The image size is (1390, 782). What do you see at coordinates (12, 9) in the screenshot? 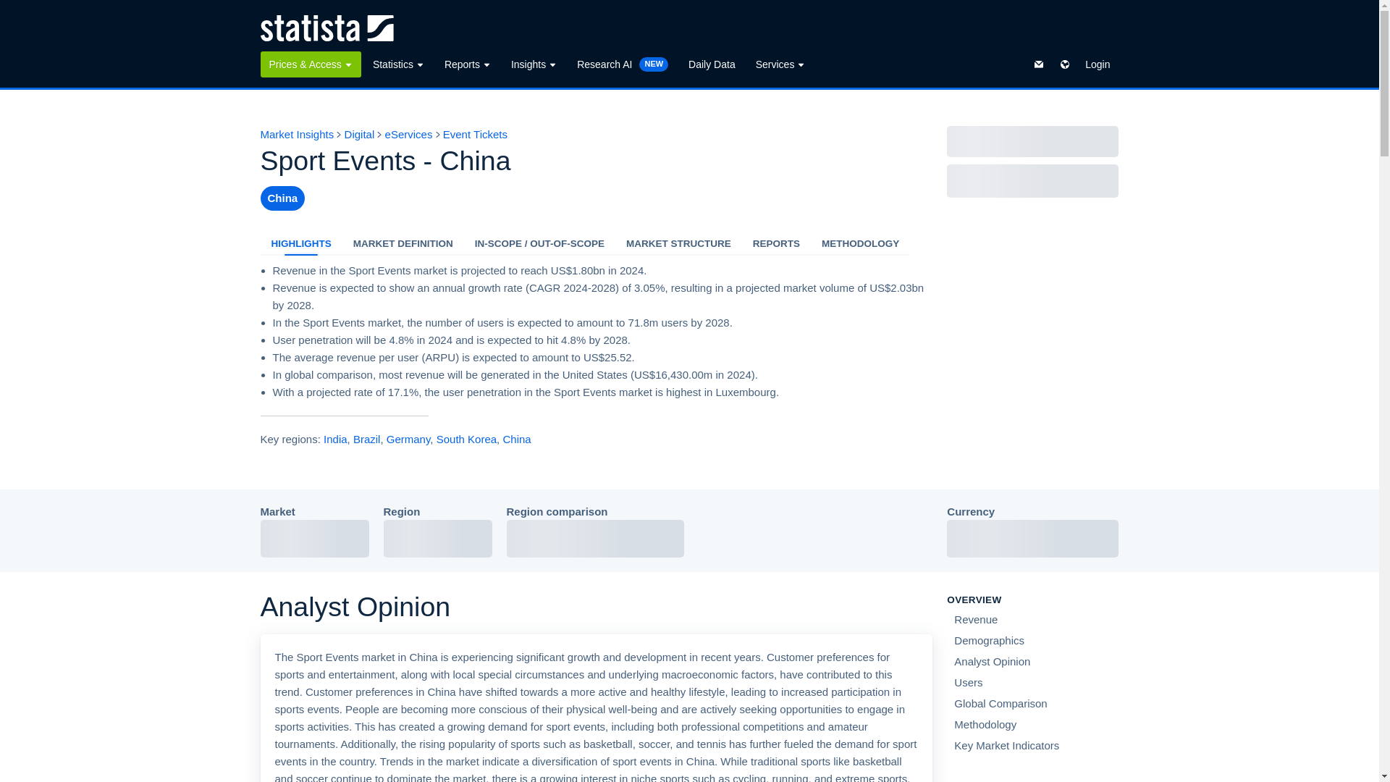
I see `Skip to main content` at bounding box center [12, 9].